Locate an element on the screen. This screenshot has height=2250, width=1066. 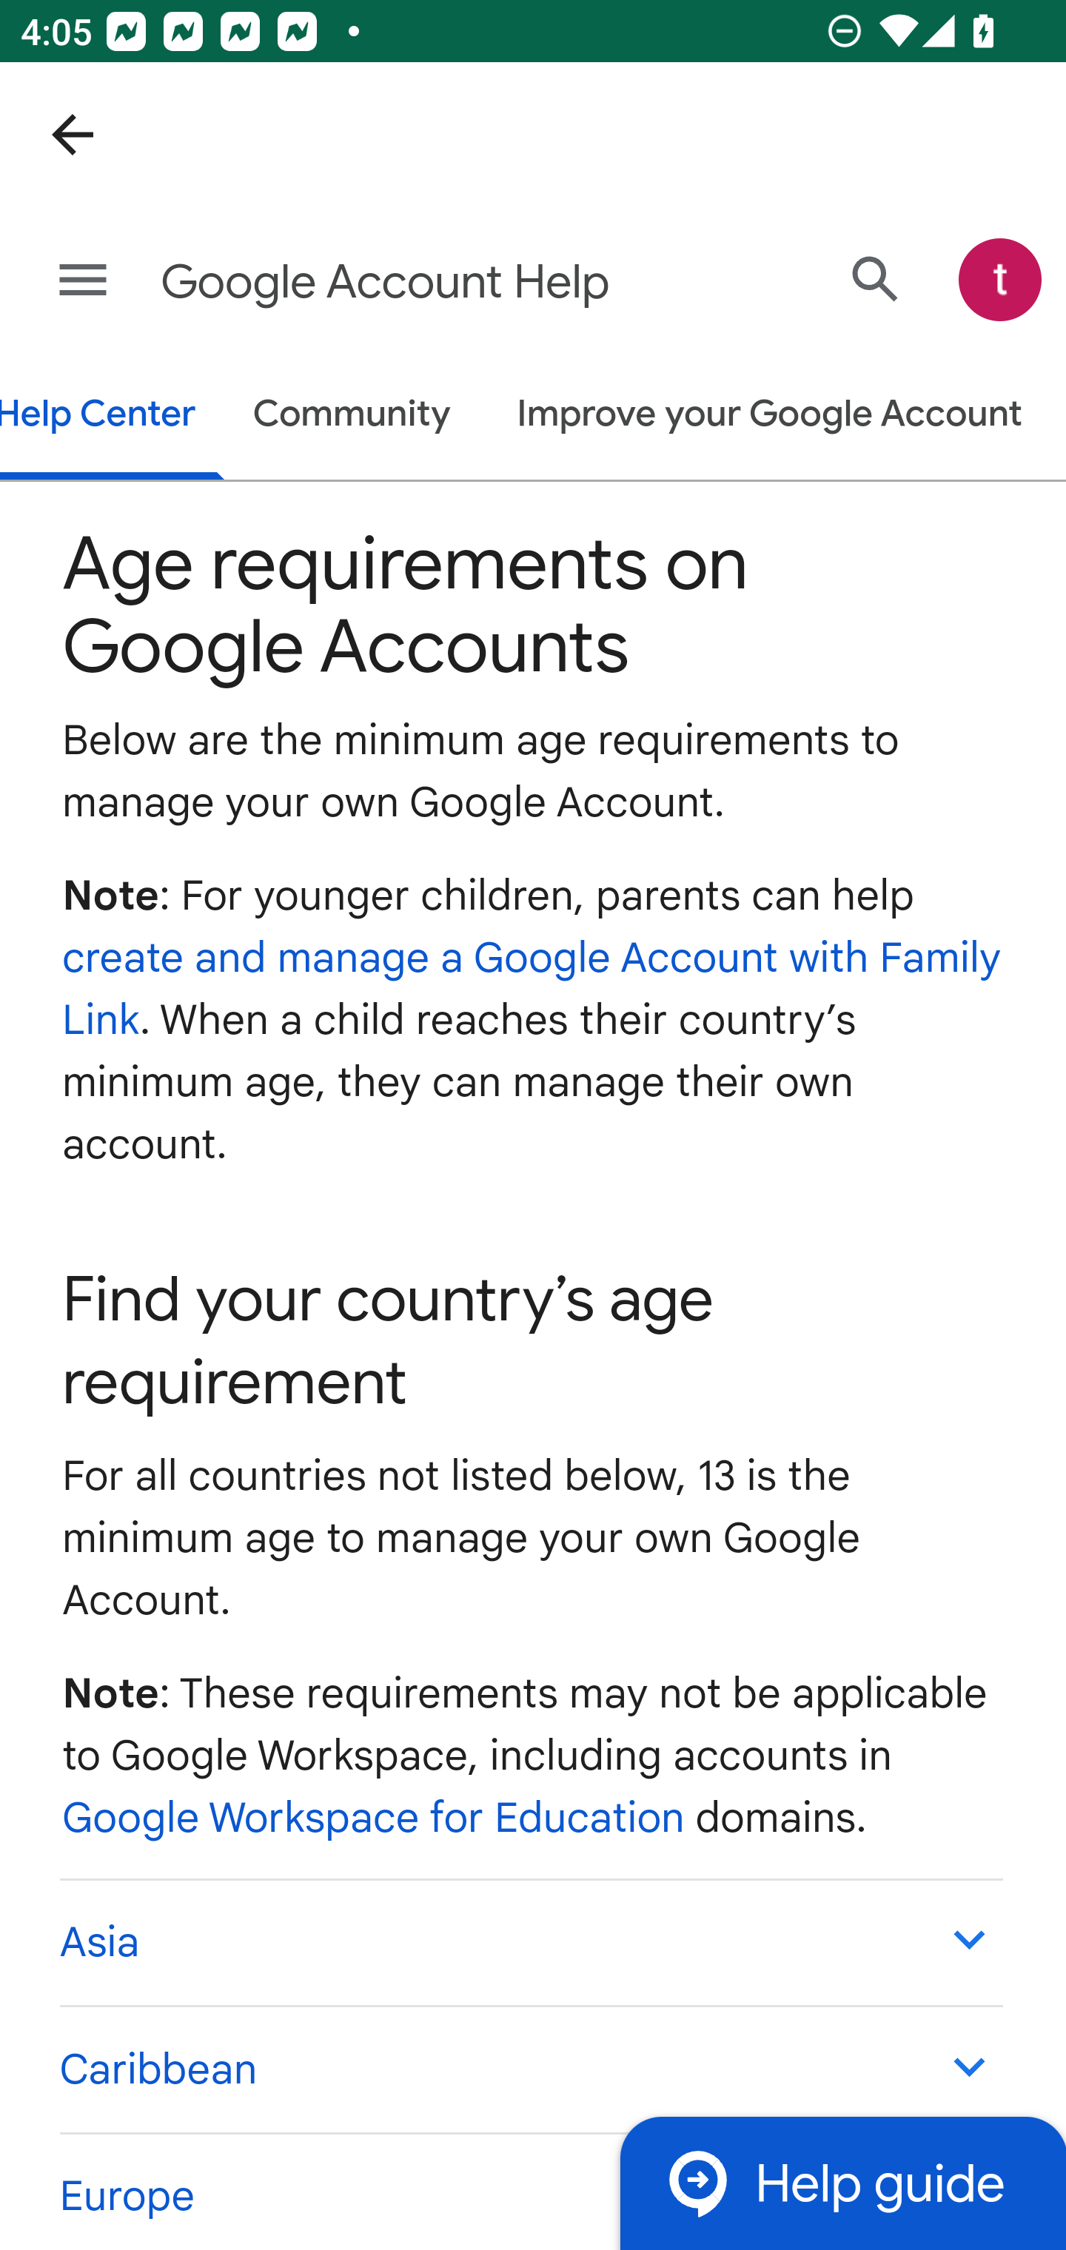
Help Center is located at coordinates (113, 417).